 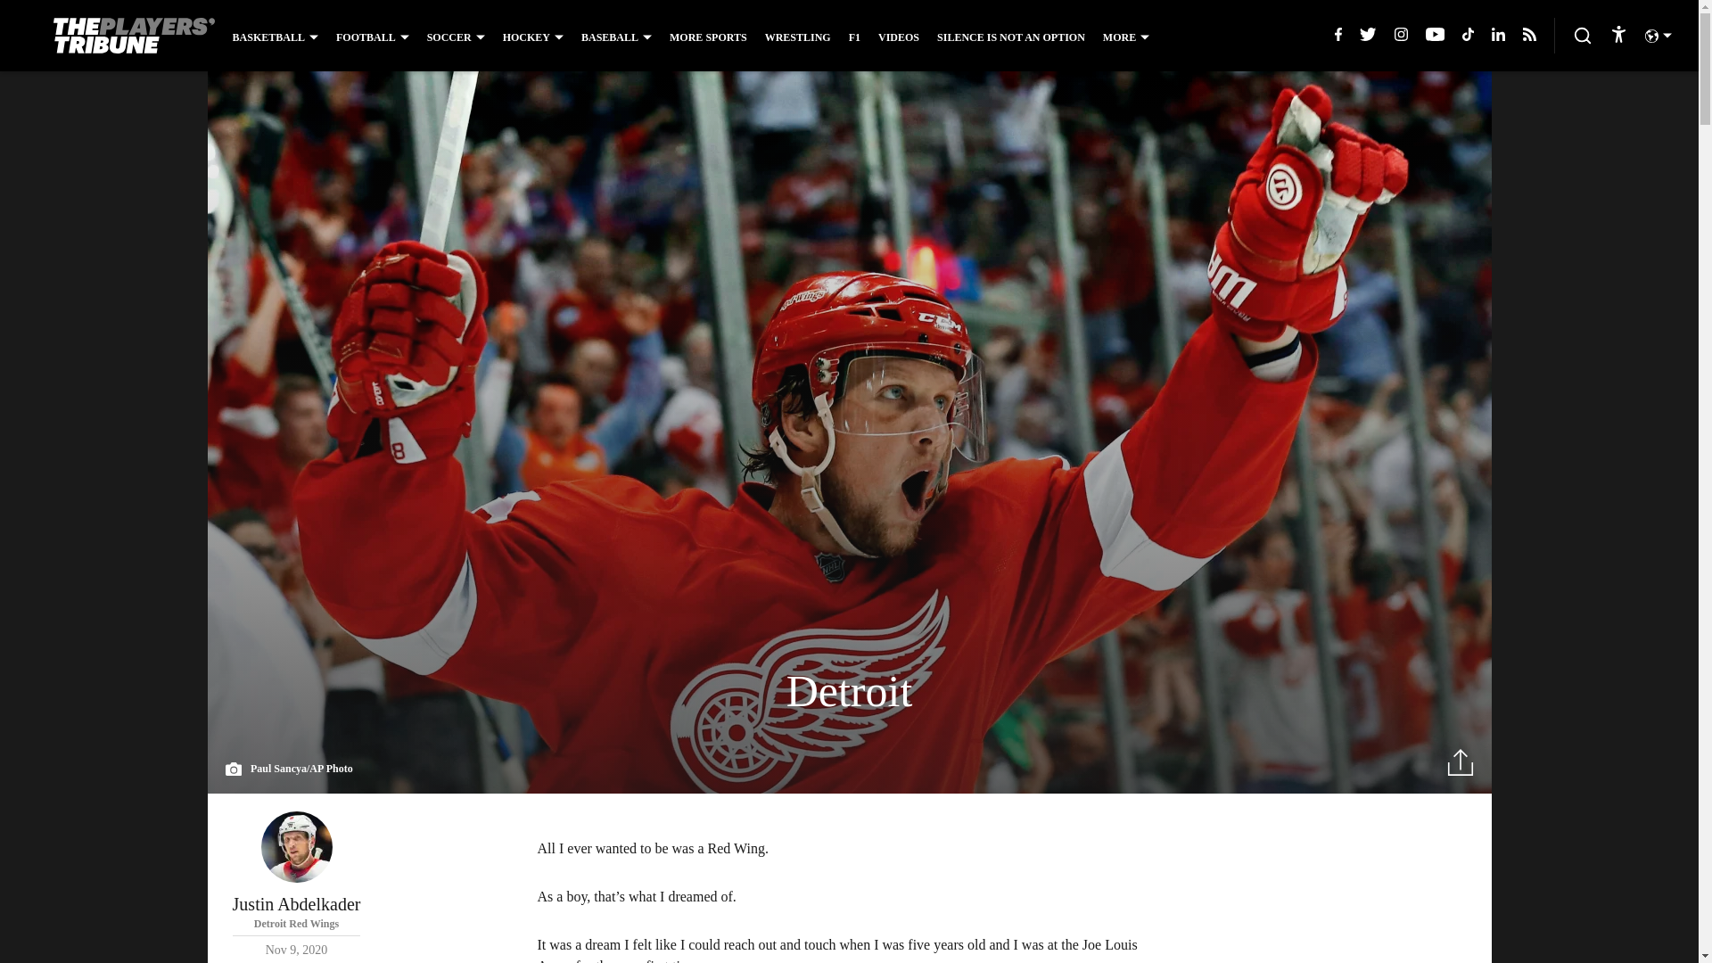 I want to click on MORE, so click(x=708, y=37).